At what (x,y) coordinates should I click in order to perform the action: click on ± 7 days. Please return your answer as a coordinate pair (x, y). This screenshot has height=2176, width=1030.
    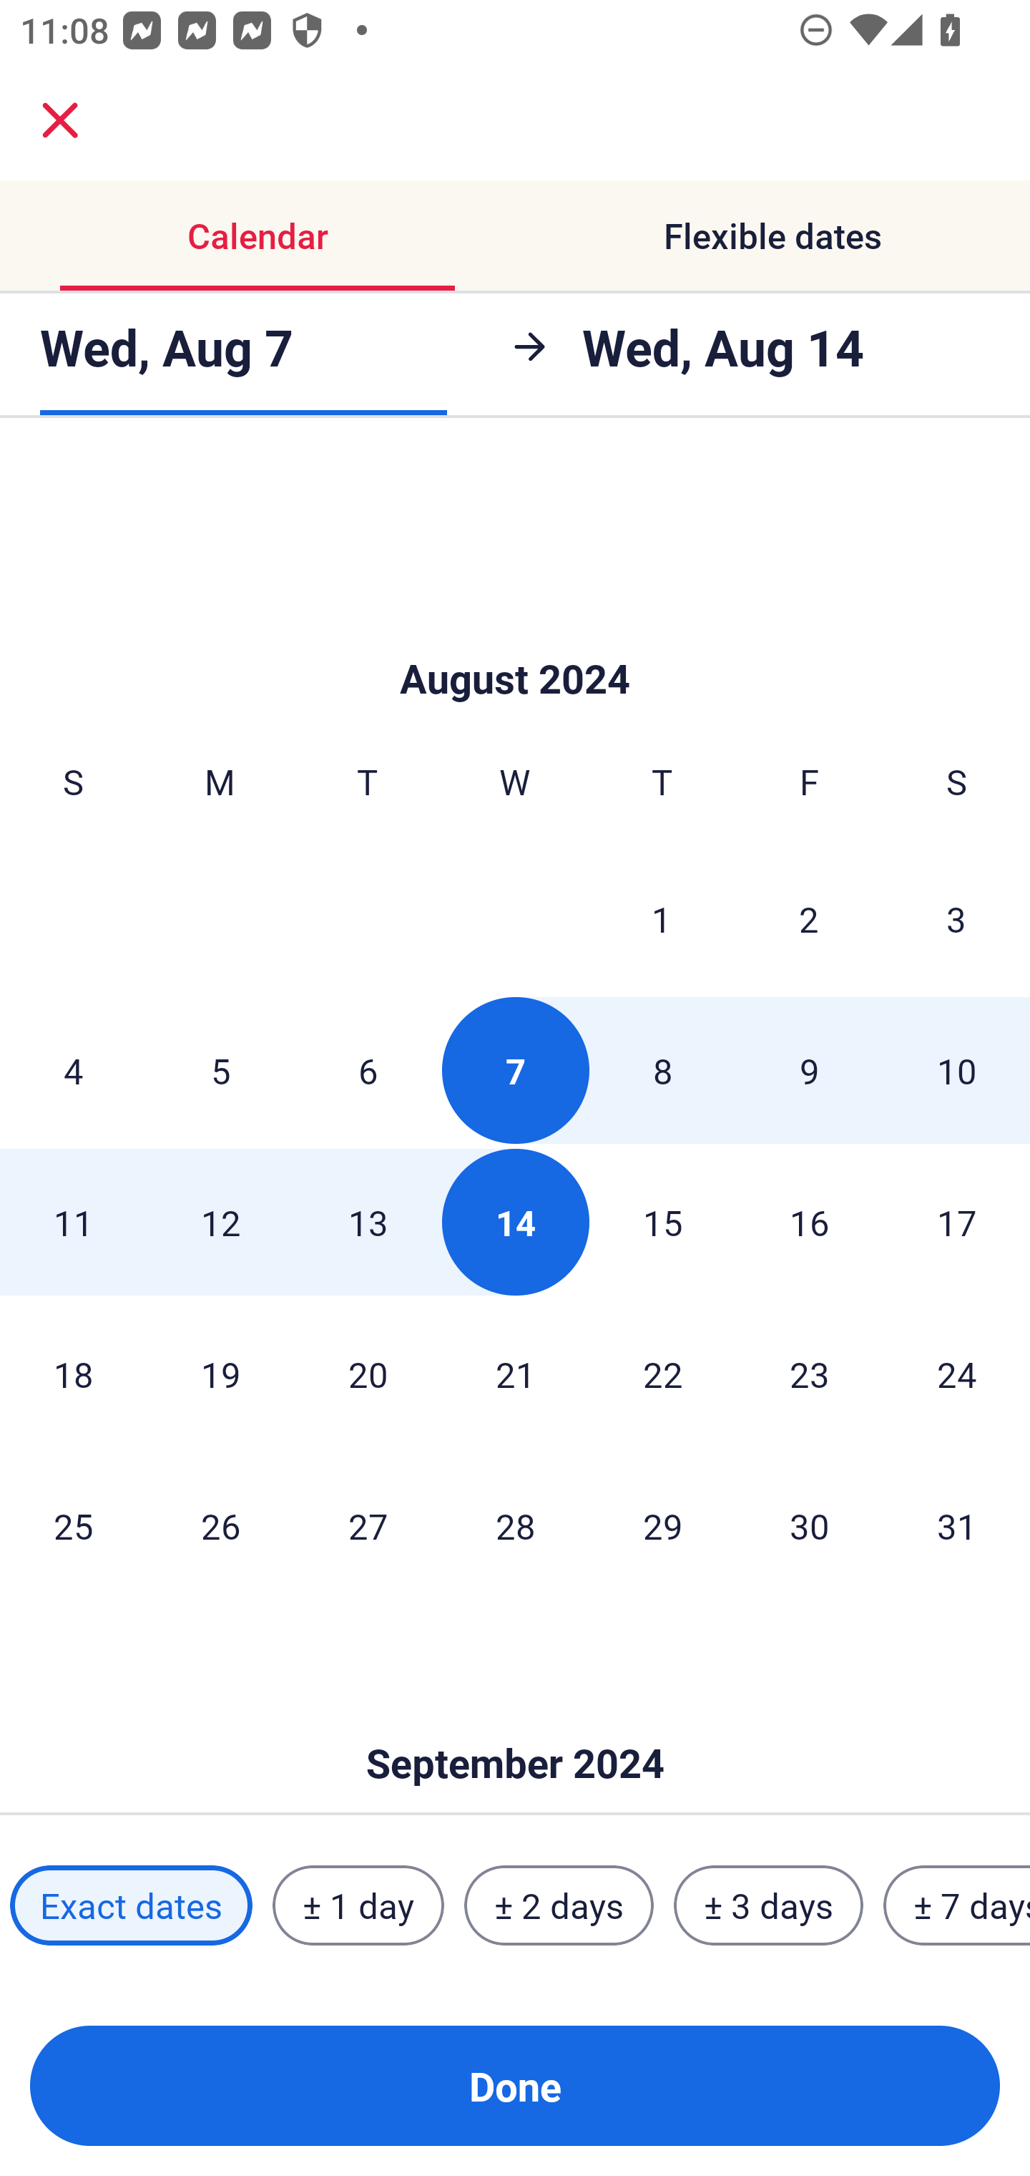
    Looking at the image, I should click on (957, 1905).